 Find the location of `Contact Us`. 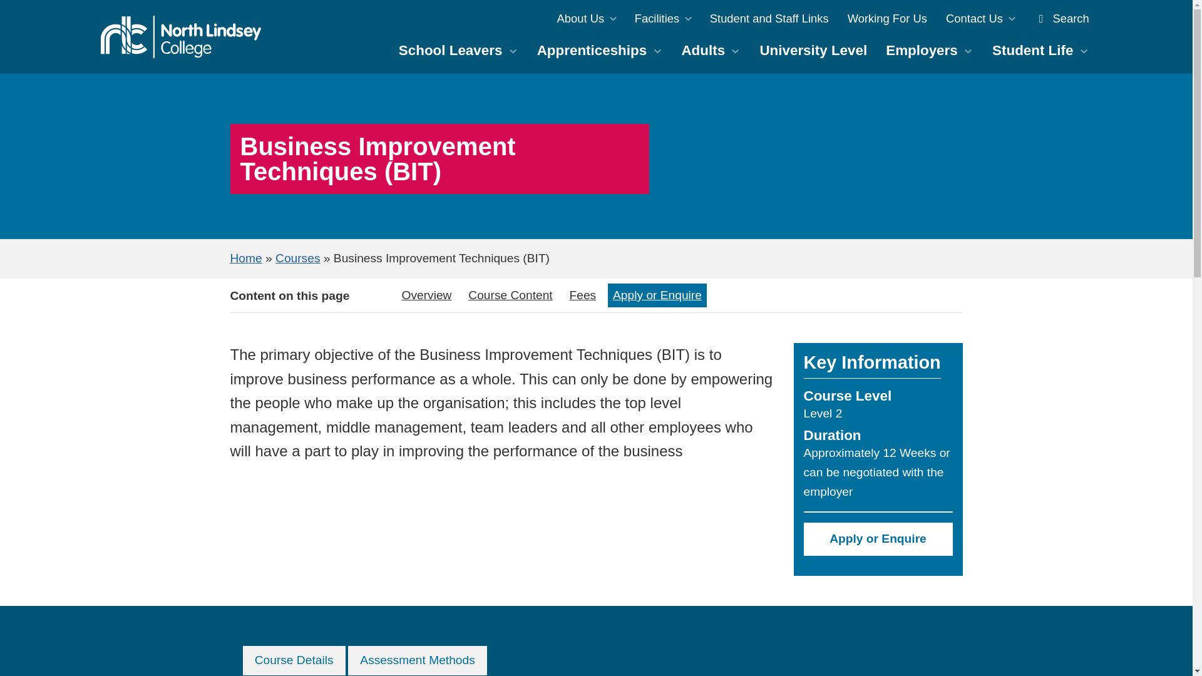

Contact Us is located at coordinates (980, 18).